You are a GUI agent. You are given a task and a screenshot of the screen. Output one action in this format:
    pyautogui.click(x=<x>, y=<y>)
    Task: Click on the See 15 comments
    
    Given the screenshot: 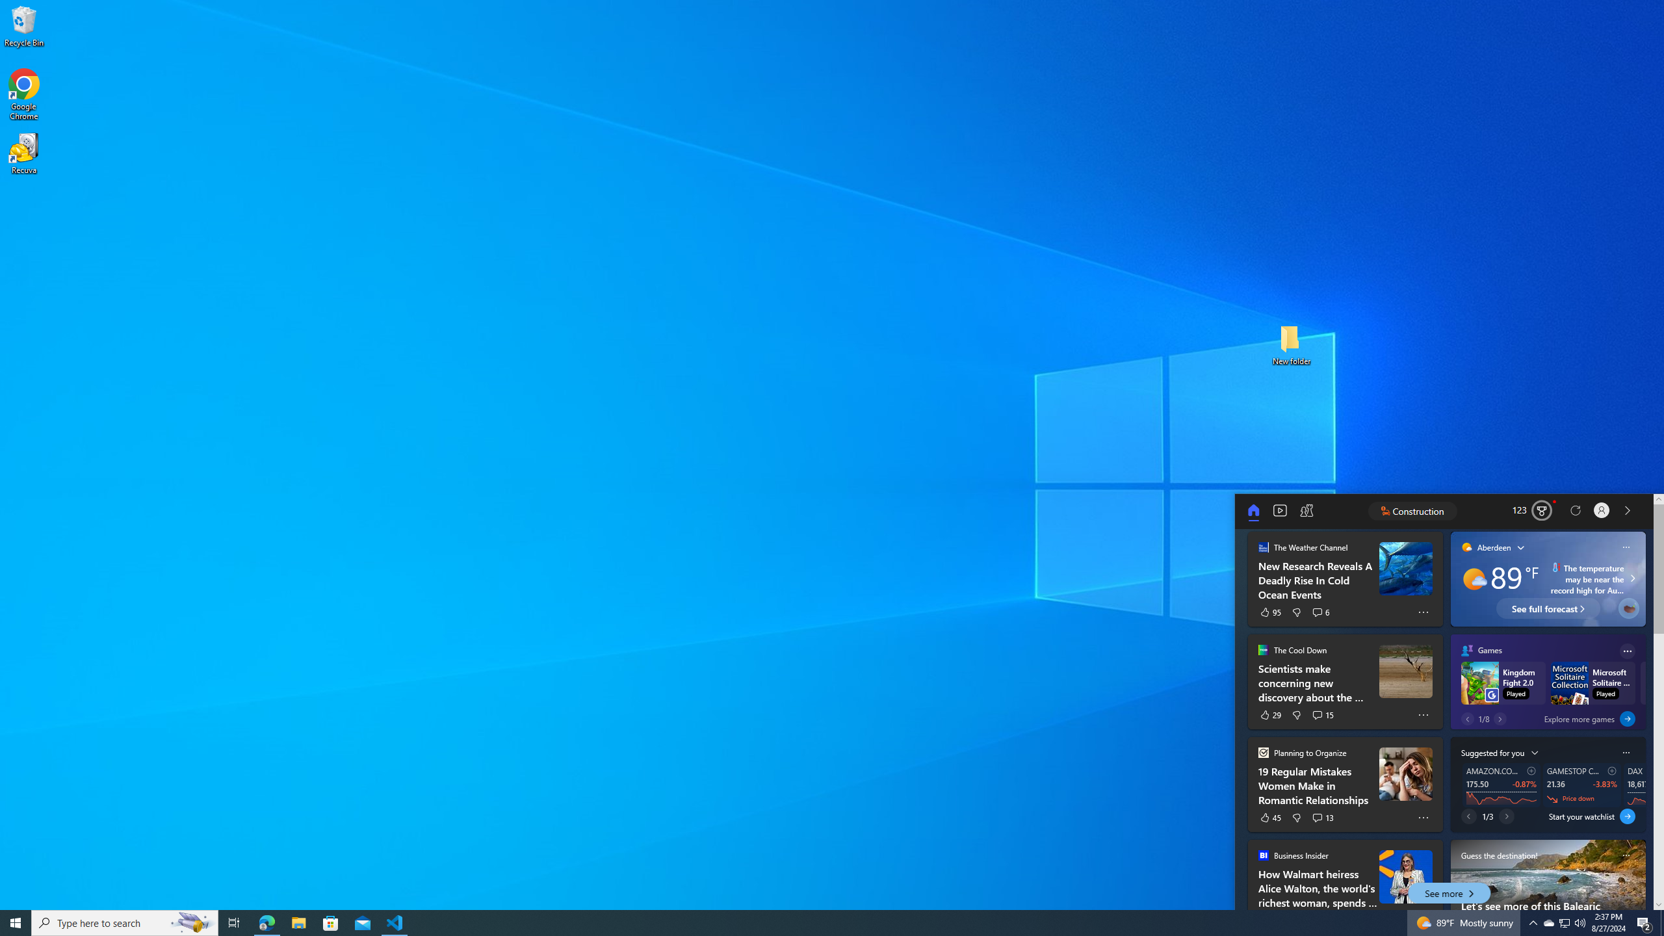 What is the action you would take?
    pyautogui.click(x=1323, y=715)
    